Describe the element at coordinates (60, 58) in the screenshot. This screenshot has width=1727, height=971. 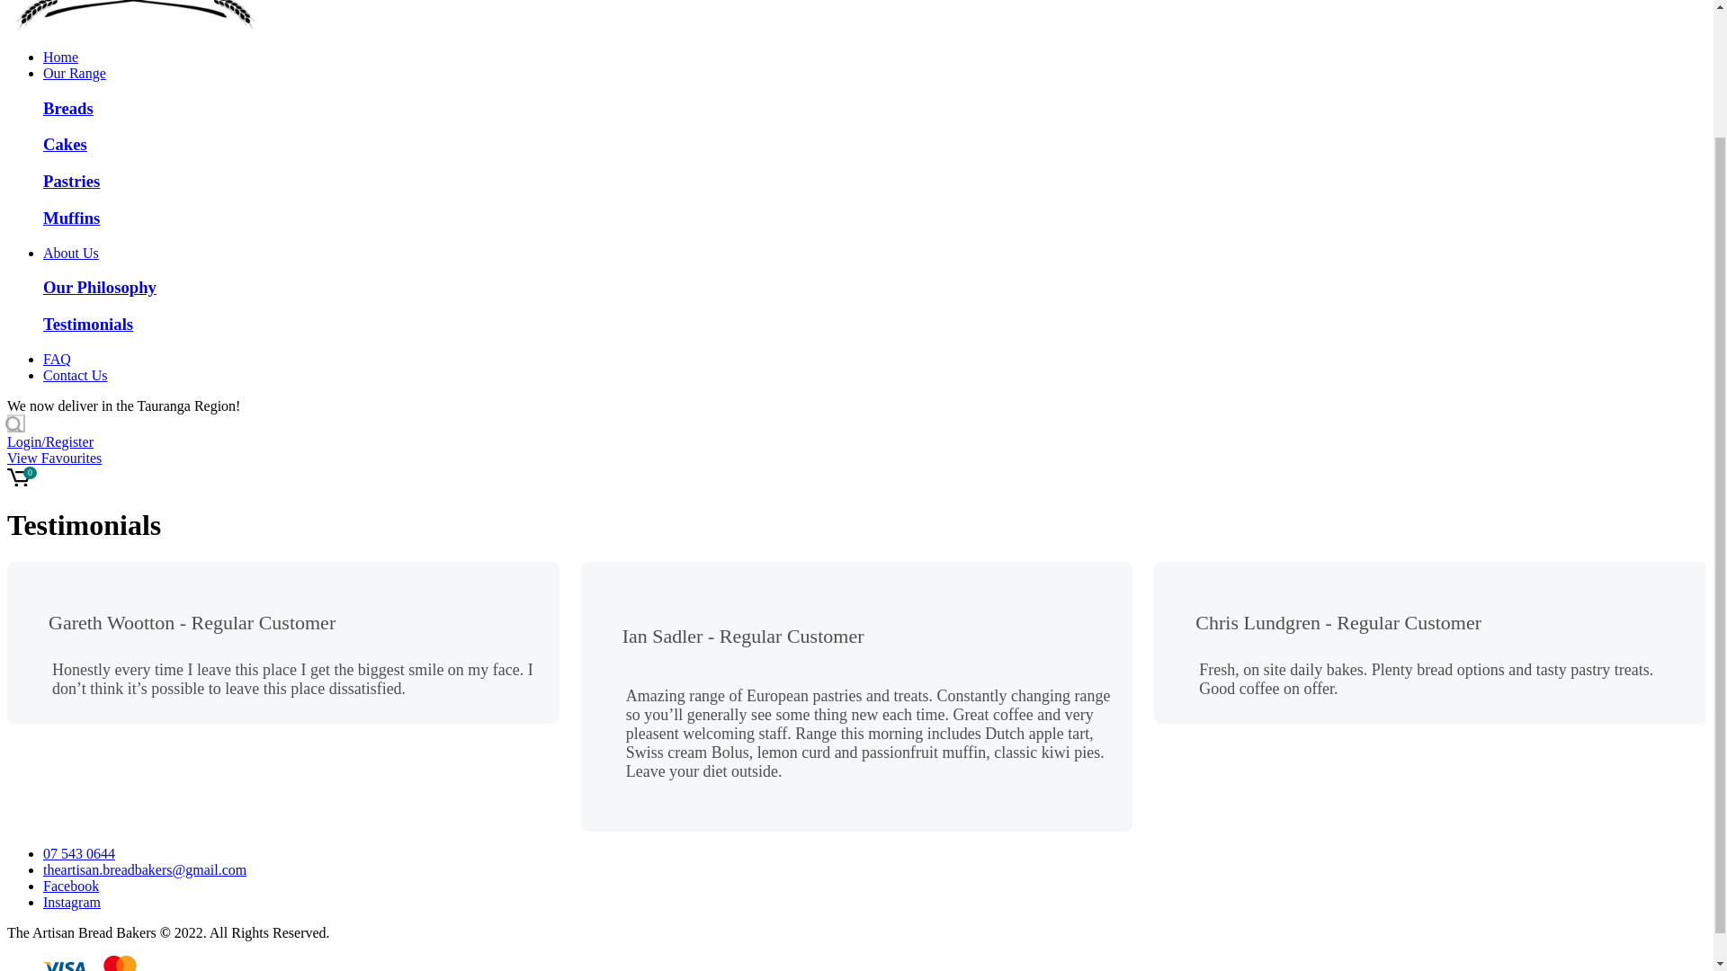
I see `Home` at that location.